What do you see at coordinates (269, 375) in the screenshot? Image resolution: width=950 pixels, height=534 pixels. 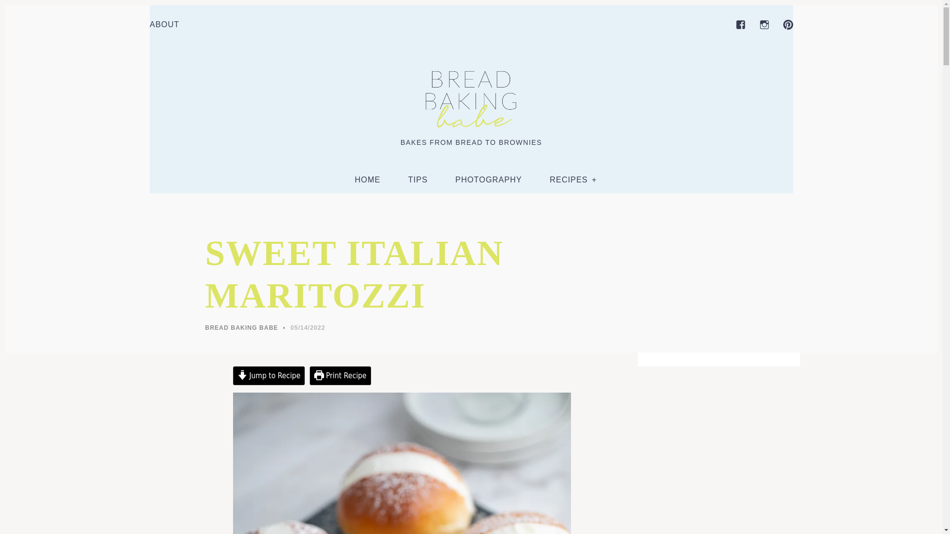 I see `Jump to Recipe` at bounding box center [269, 375].